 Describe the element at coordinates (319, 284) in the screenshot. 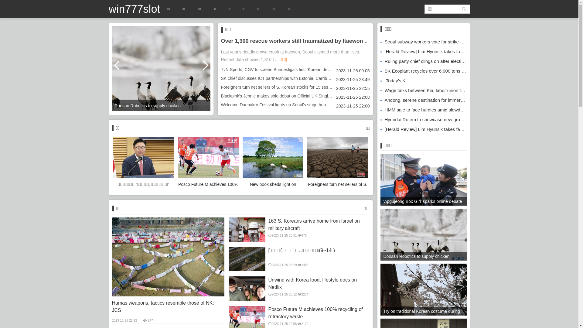

I see `Unwind with Korea food, lifestyle docs on Netflix` at that location.